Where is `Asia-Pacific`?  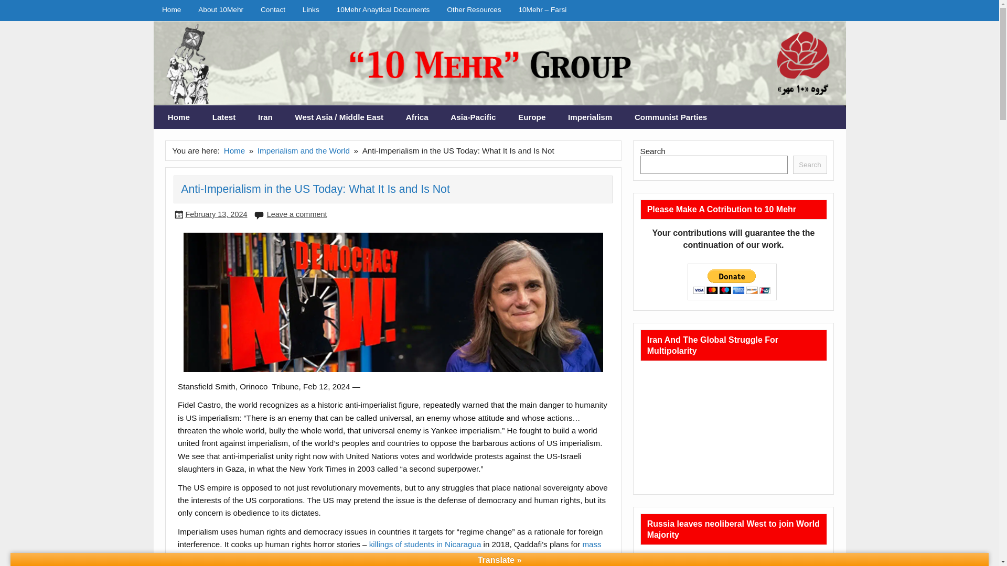 Asia-Pacific is located at coordinates (473, 117).